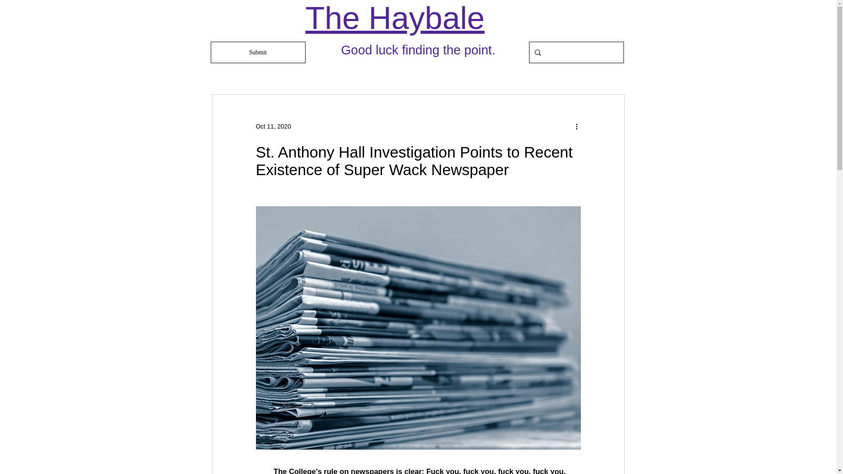  Describe the element at coordinates (273, 126) in the screenshot. I see `Oct 11, 2020` at that location.